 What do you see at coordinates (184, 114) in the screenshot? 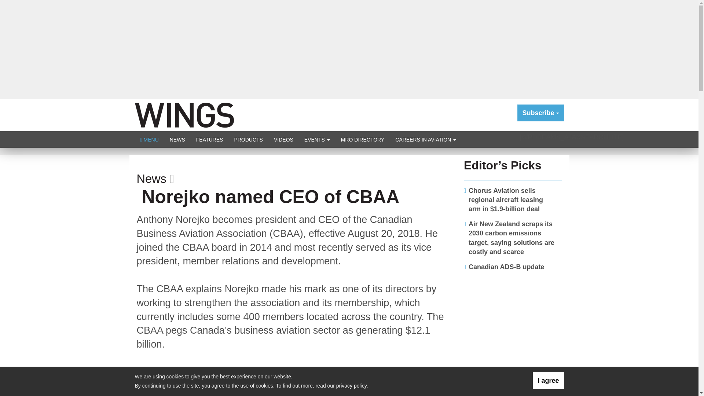
I see `Wings Magazine` at bounding box center [184, 114].